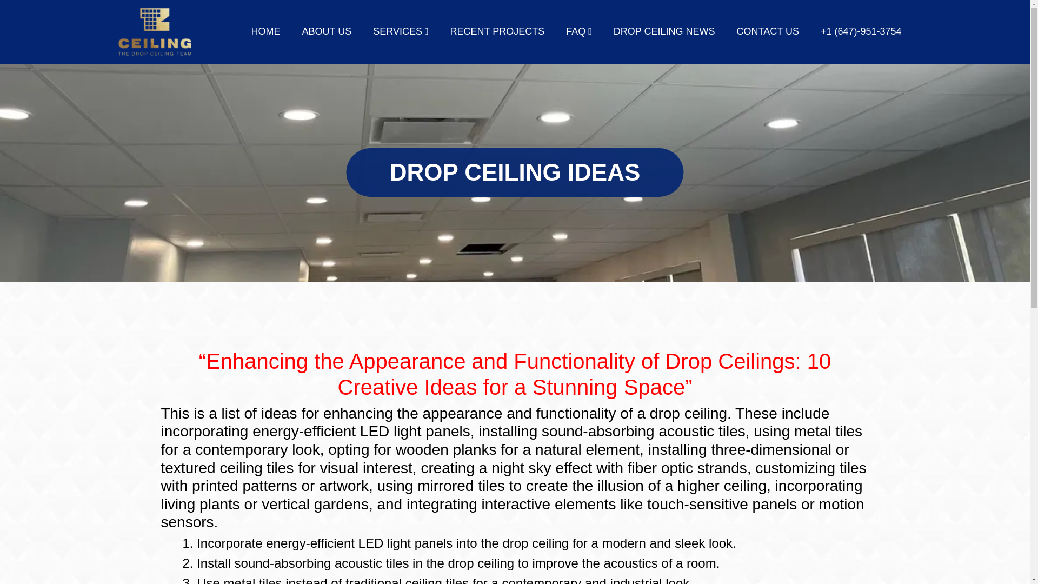  I want to click on CONTACT US, so click(768, 31).